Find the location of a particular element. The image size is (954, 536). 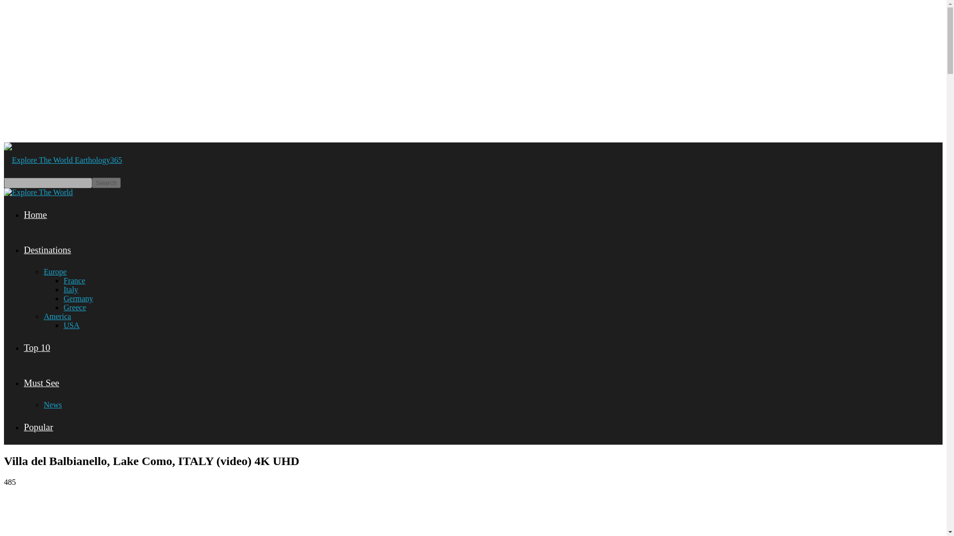

Italy is located at coordinates (71, 289).